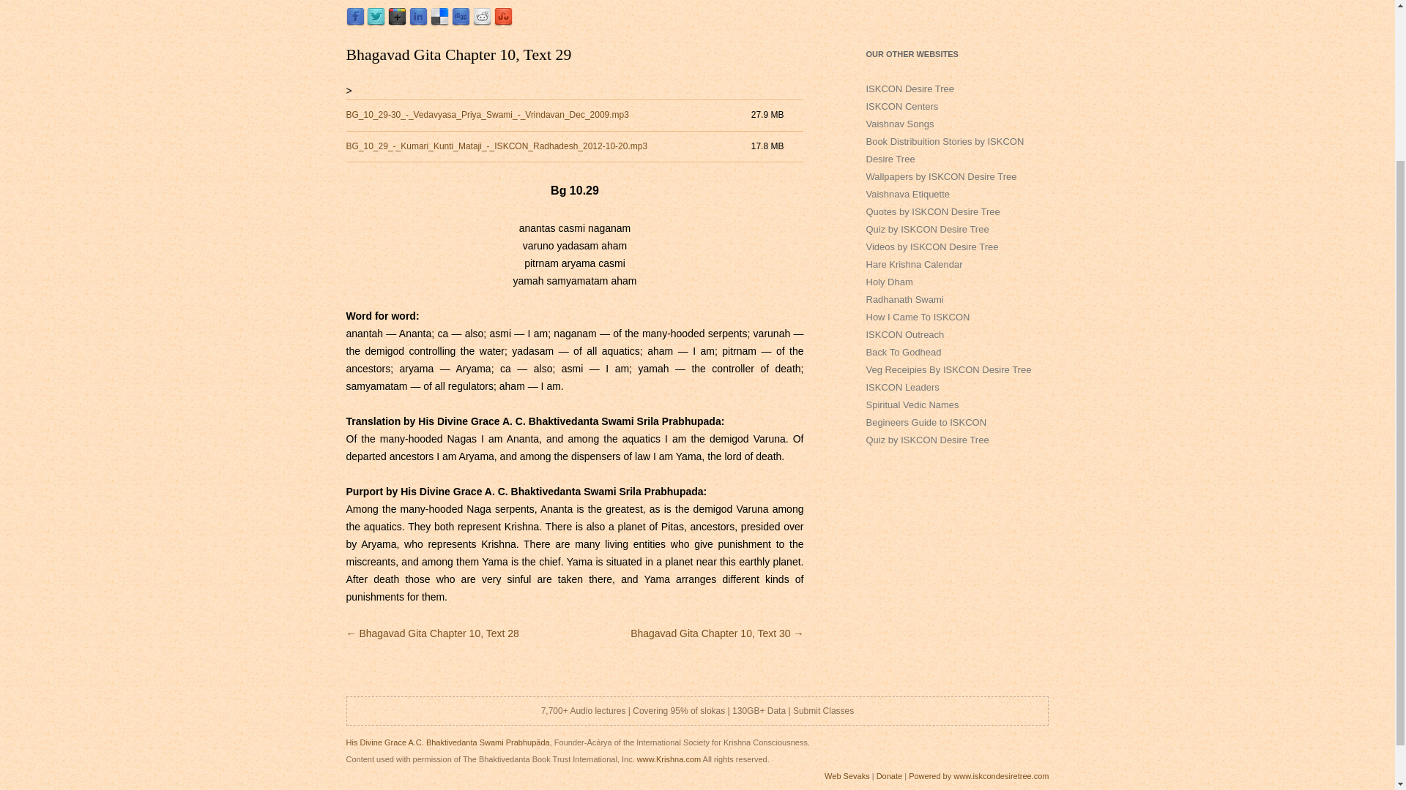 The height and width of the screenshot is (790, 1406). Describe the element at coordinates (354, 22) in the screenshot. I see `Share Srimad Bhagavatam Class on Facebook` at that location.